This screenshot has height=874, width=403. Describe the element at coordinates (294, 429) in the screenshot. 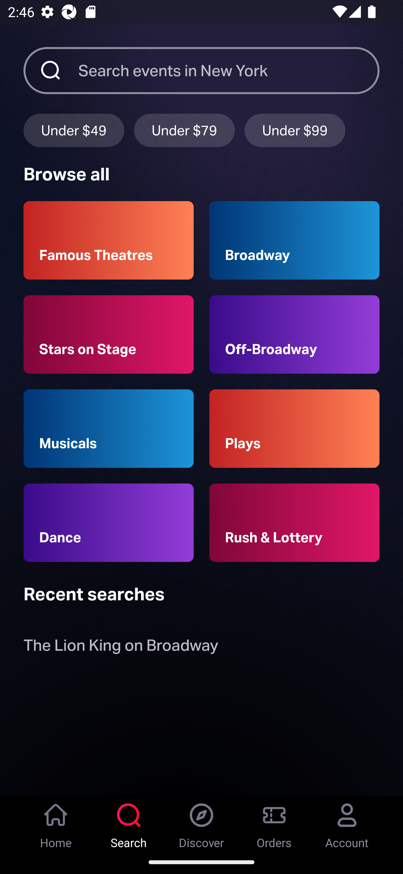

I see `Plays` at that location.